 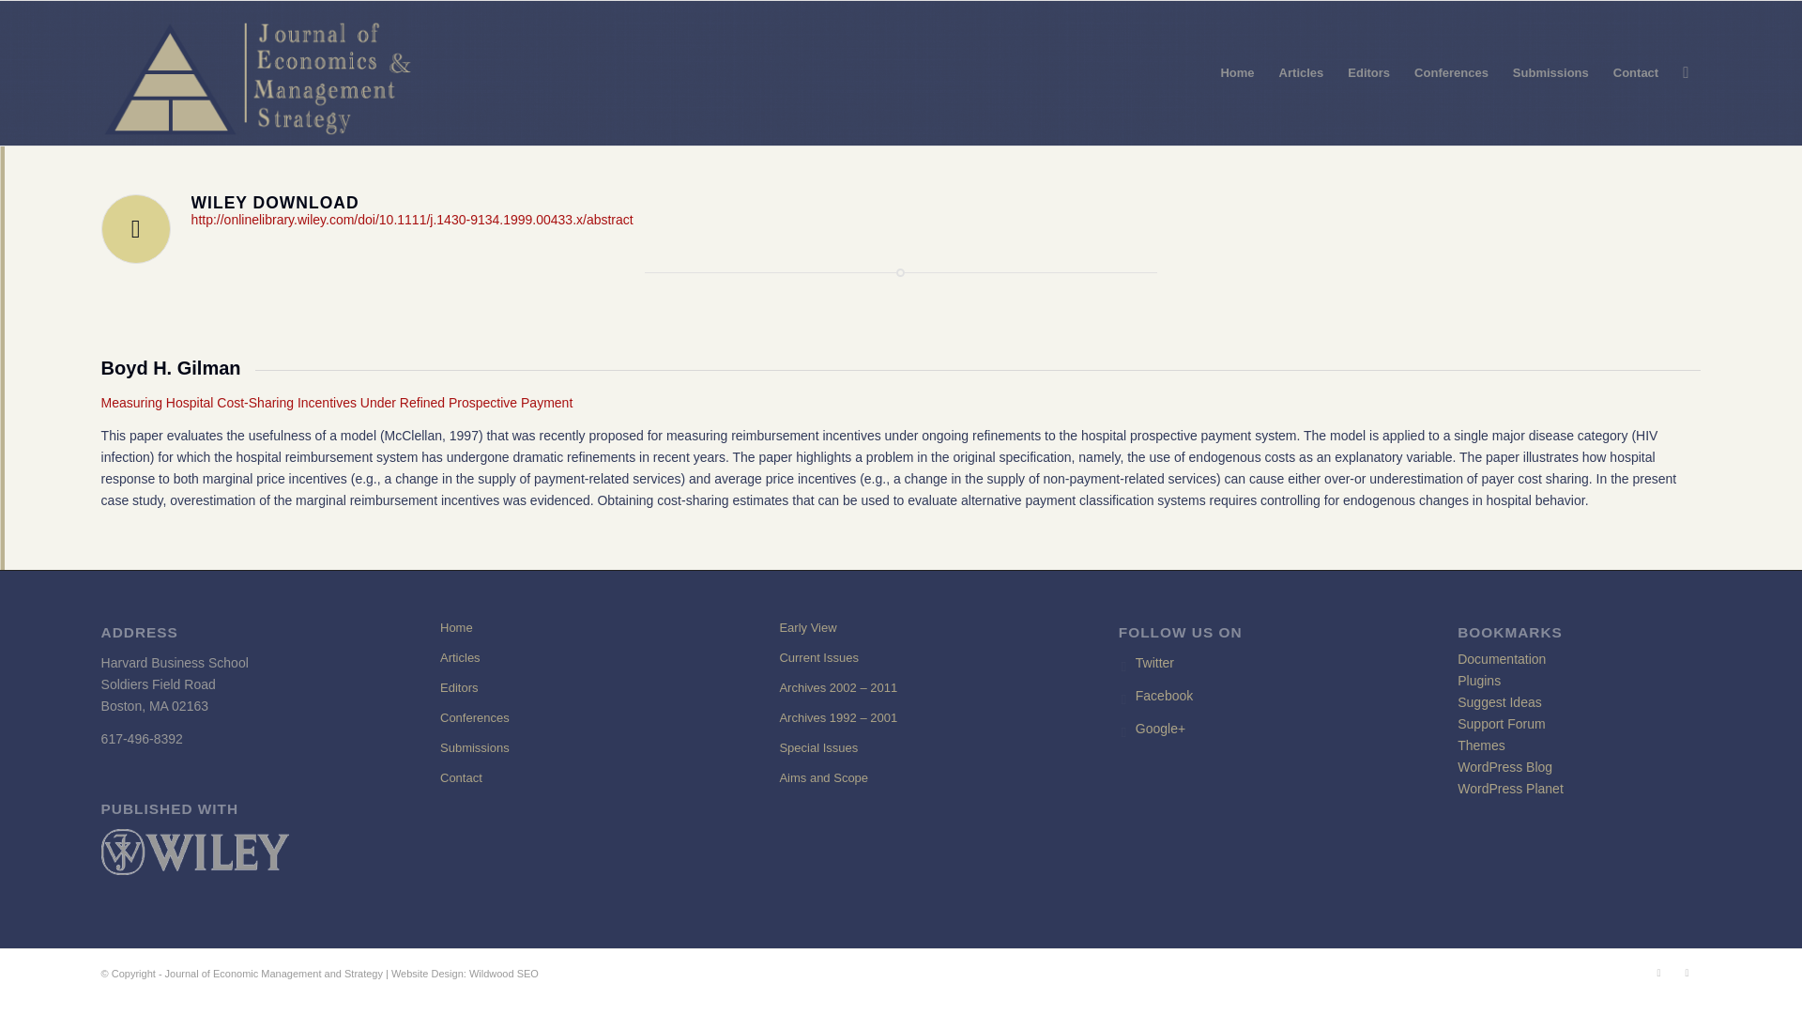 What do you see at coordinates (899, 657) in the screenshot?
I see `Current Issues` at bounding box center [899, 657].